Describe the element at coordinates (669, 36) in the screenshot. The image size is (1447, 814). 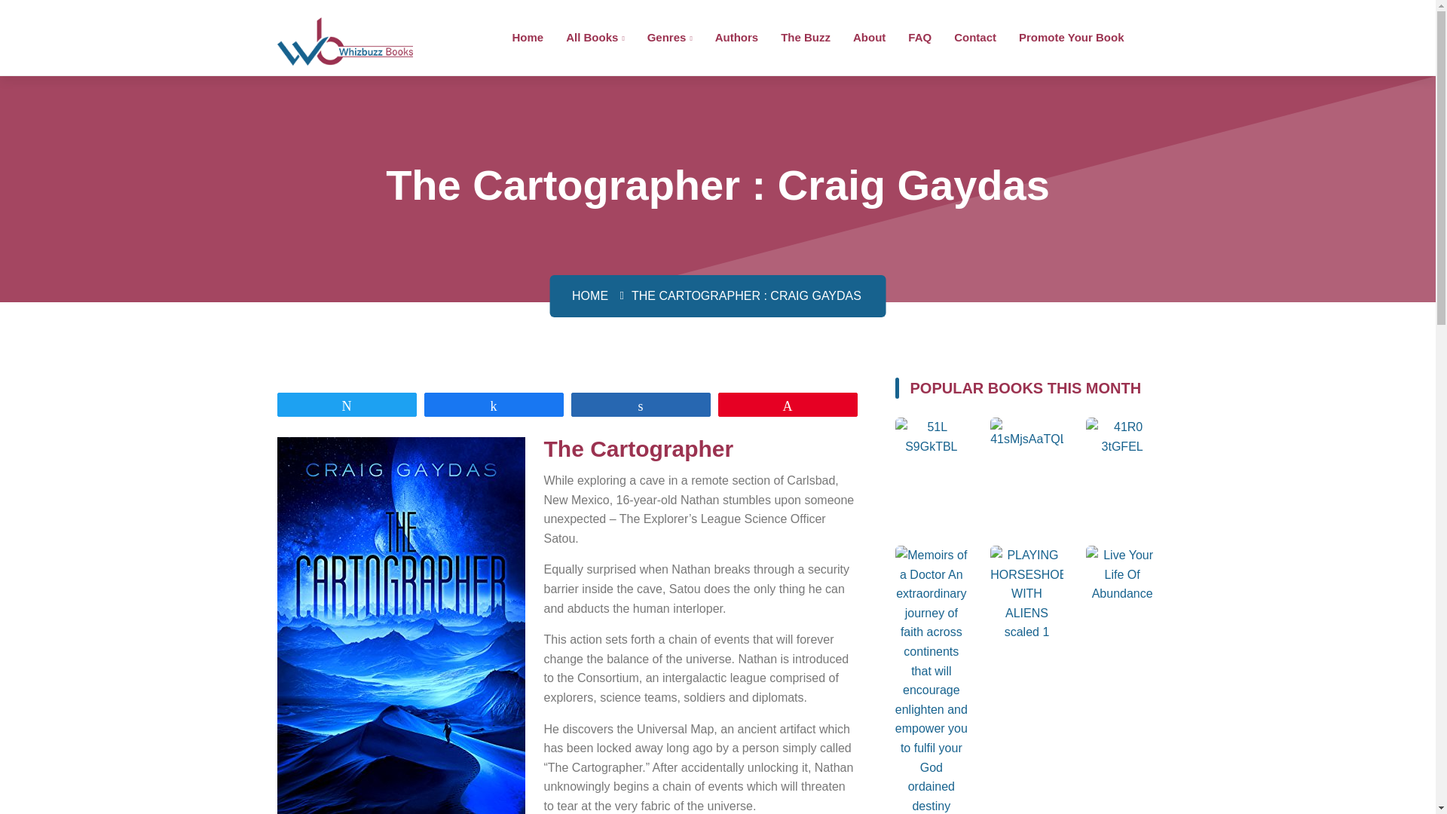
I see `Genres` at that location.